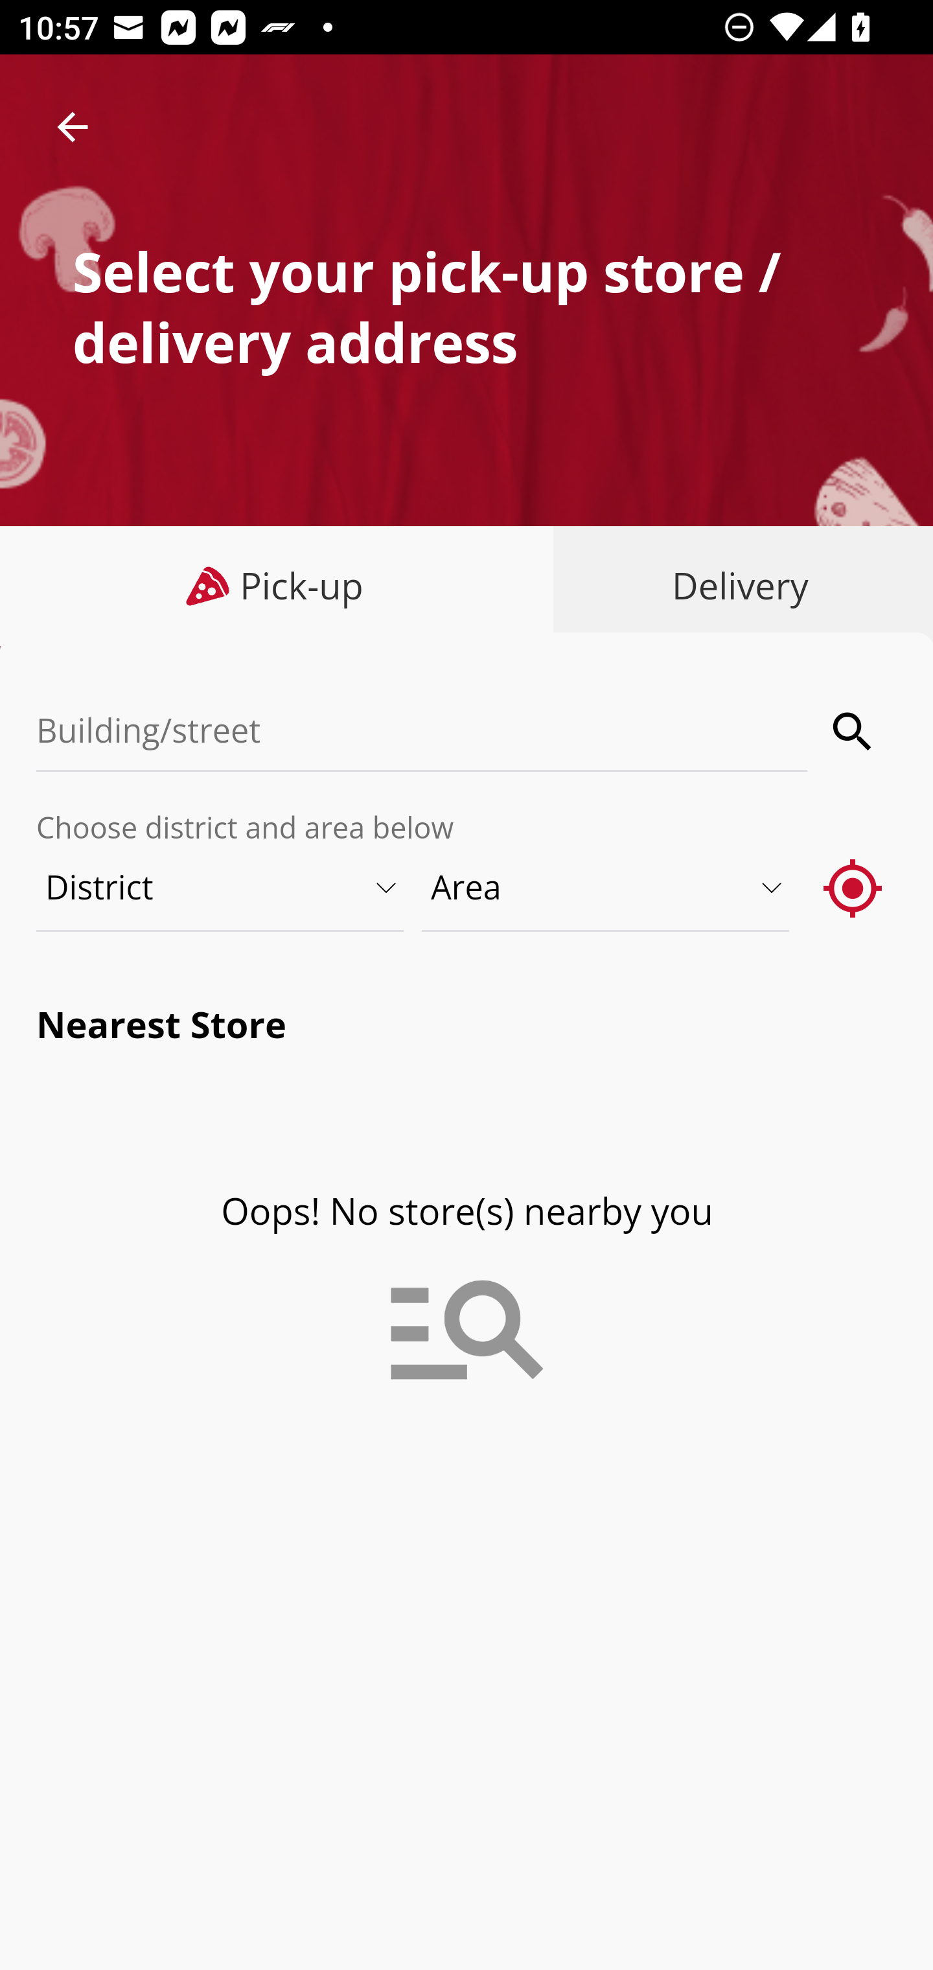 Image resolution: width=933 pixels, height=1970 pixels. What do you see at coordinates (606, 887) in the screenshot?
I see `Area` at bounding box center [606, 887].